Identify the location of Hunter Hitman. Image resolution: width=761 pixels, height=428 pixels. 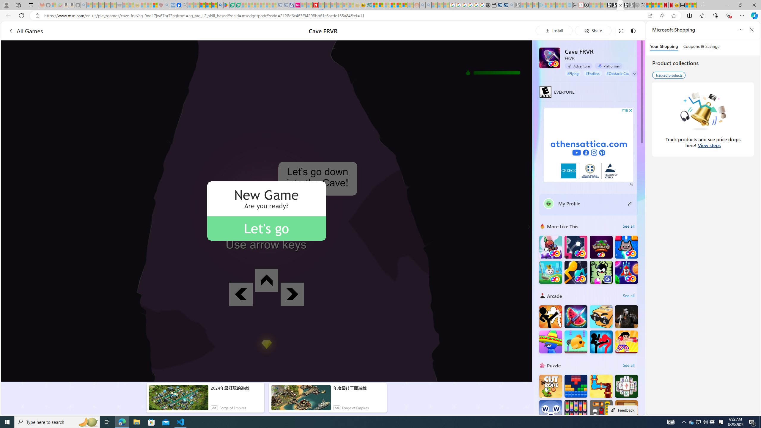
(627, 316).